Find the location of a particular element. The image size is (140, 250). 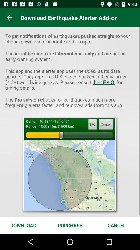

press the item above the to get notifications is located at coordinates (9, 18).